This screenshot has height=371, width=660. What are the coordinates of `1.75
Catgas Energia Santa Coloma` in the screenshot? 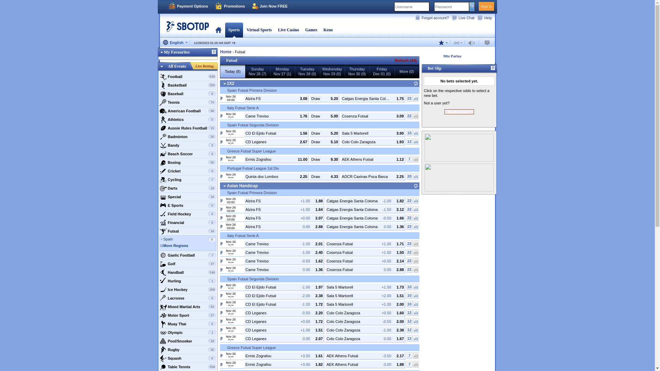 It's located at (373, 99).